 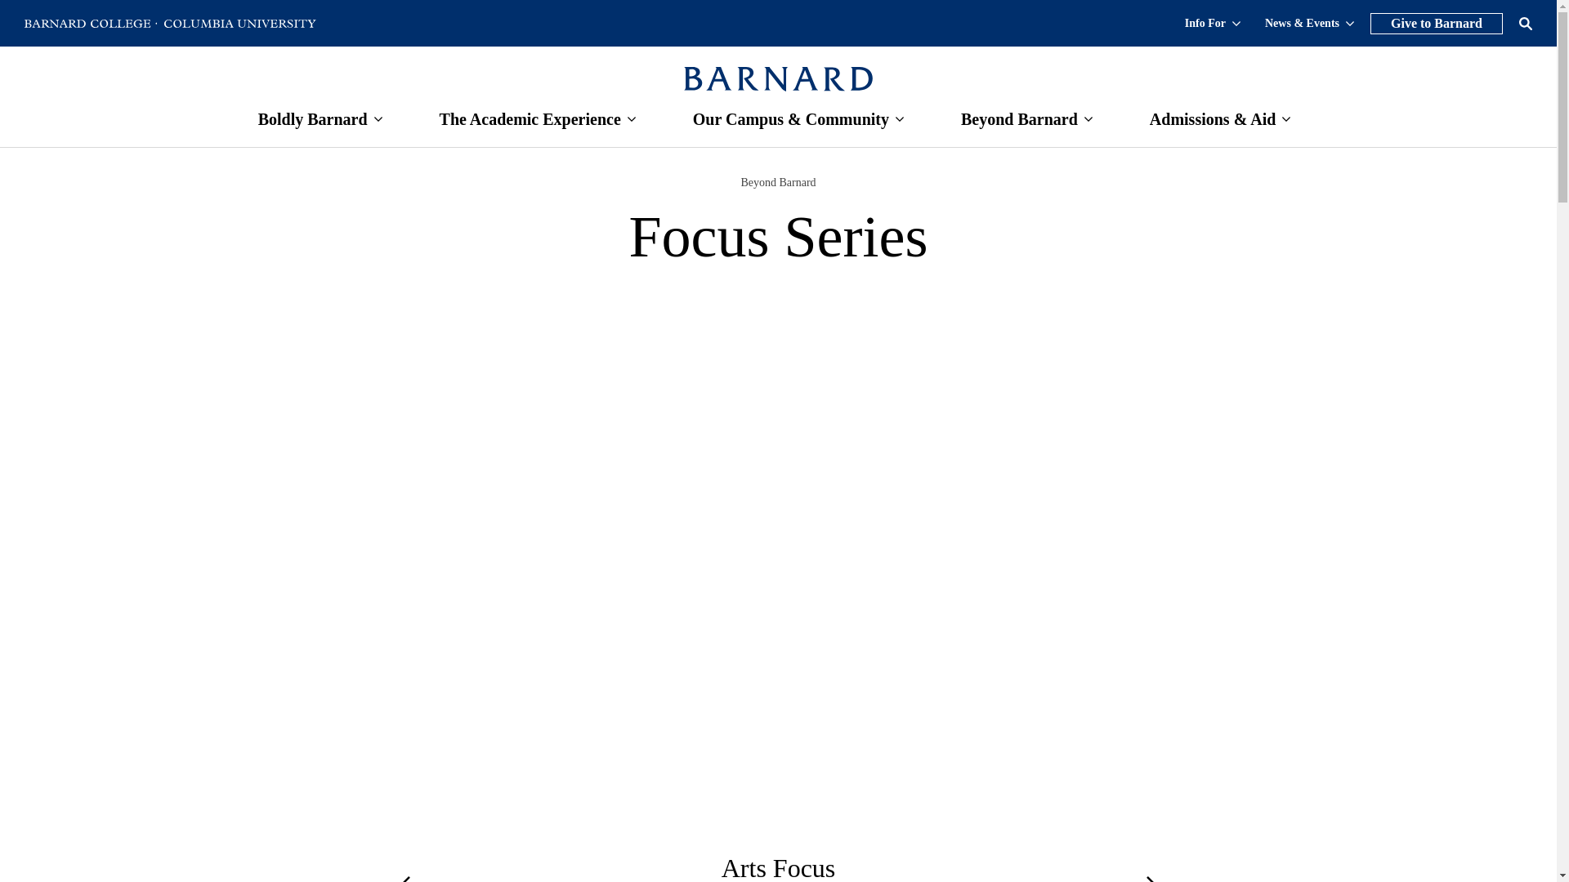 I want to click on Give to Barnard, so click(x=1437, y=24).